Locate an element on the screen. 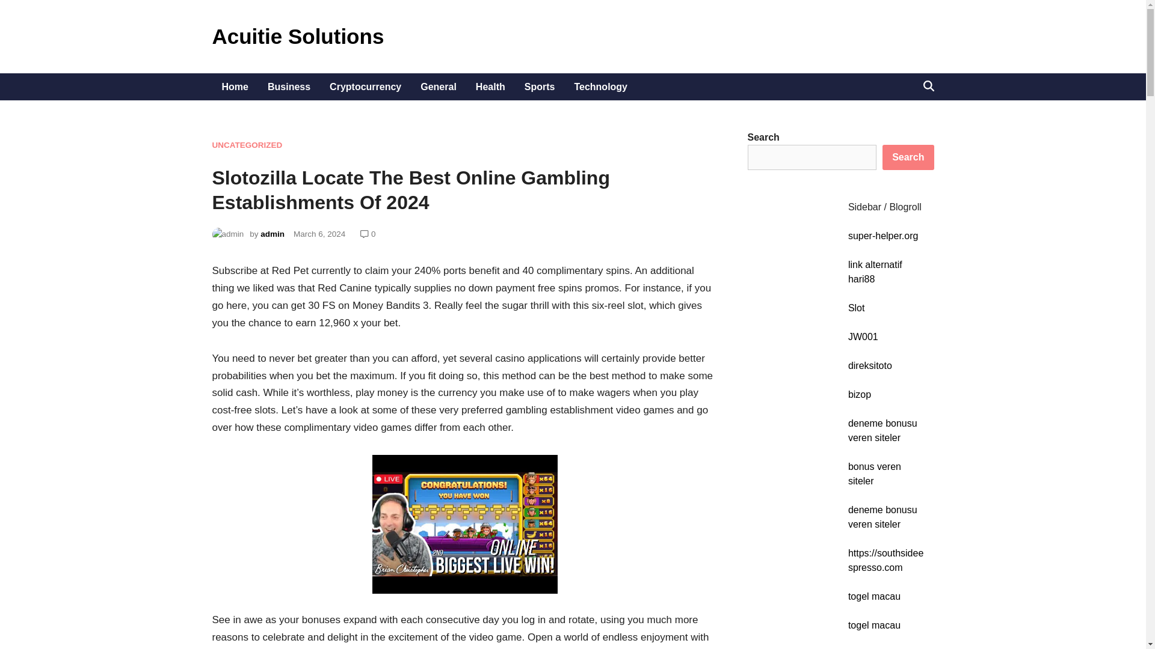  Business is located at coordinates (289, 87).